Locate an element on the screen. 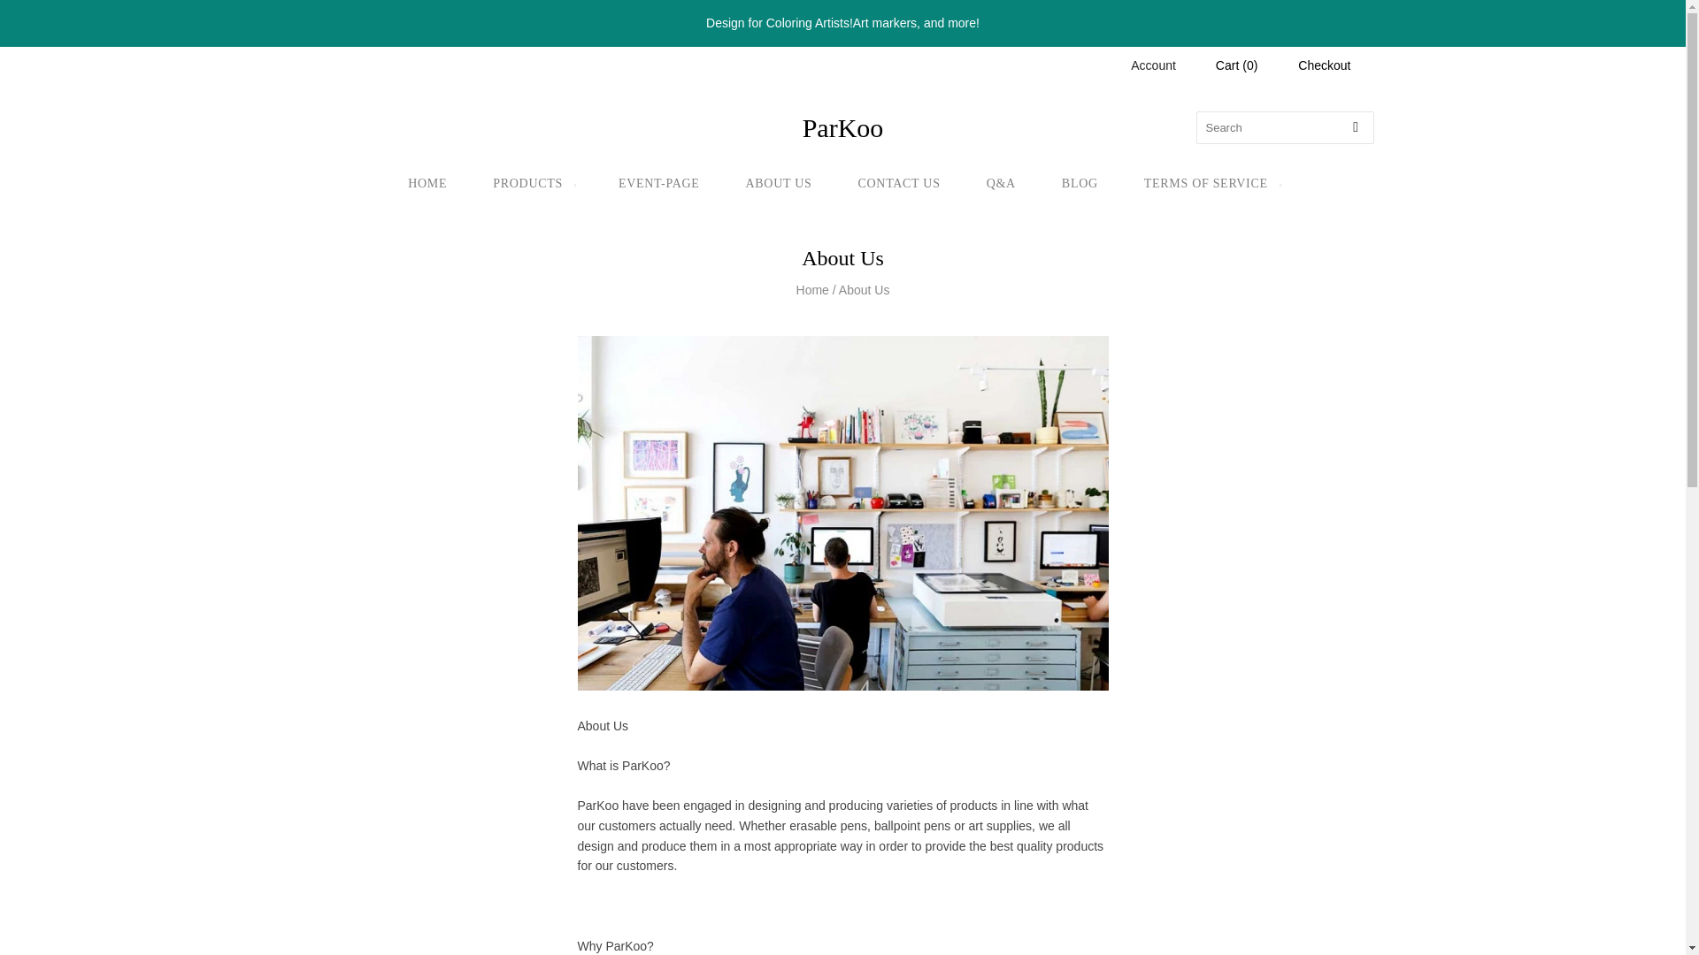 This screenshot has width=1699, height=955. ParKoo is located at coordinates (842, 128).